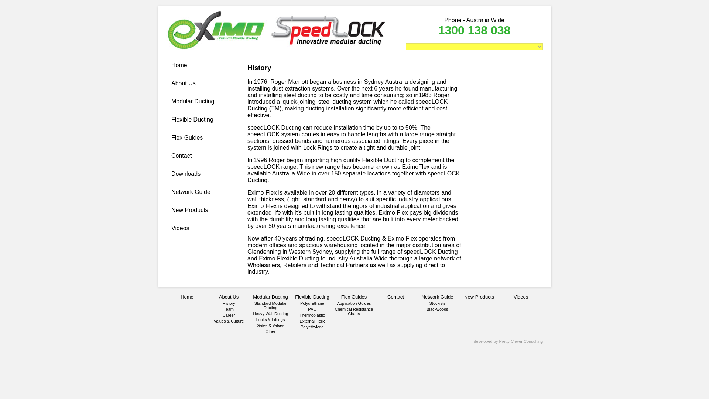 The height and width of the screenshot is (399, 709). What do you see at coordinates (181, 155) in the screenshot?
I see `Contact` at bounding box center [181, 155].